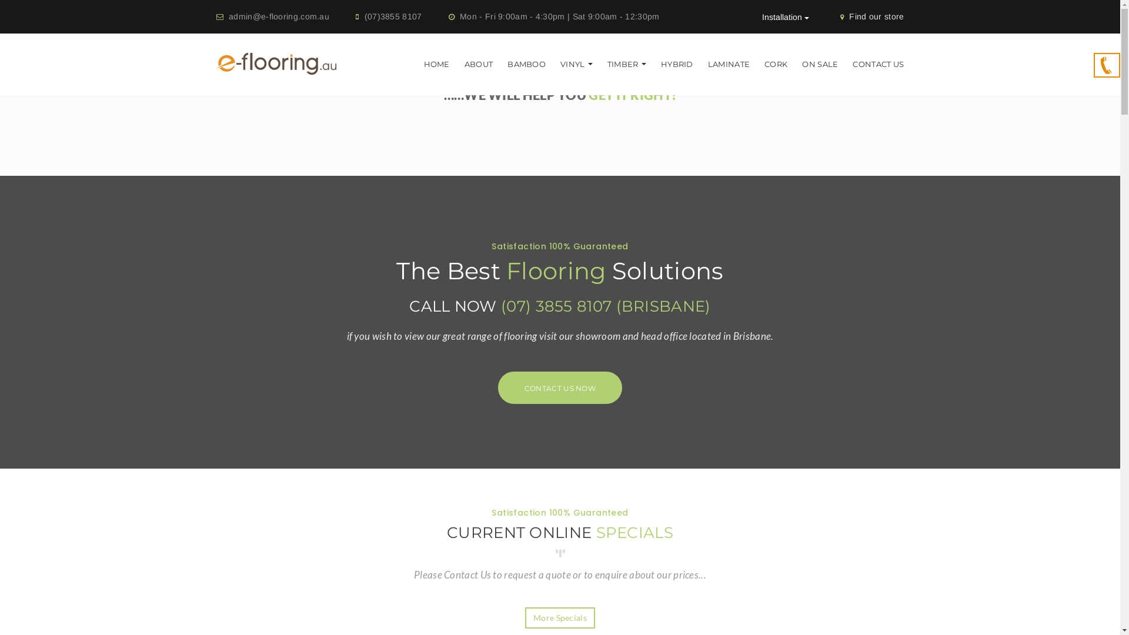  Describe the element at coordinates (479, 64) in the screenshot. I see `ABOUT` at that location.